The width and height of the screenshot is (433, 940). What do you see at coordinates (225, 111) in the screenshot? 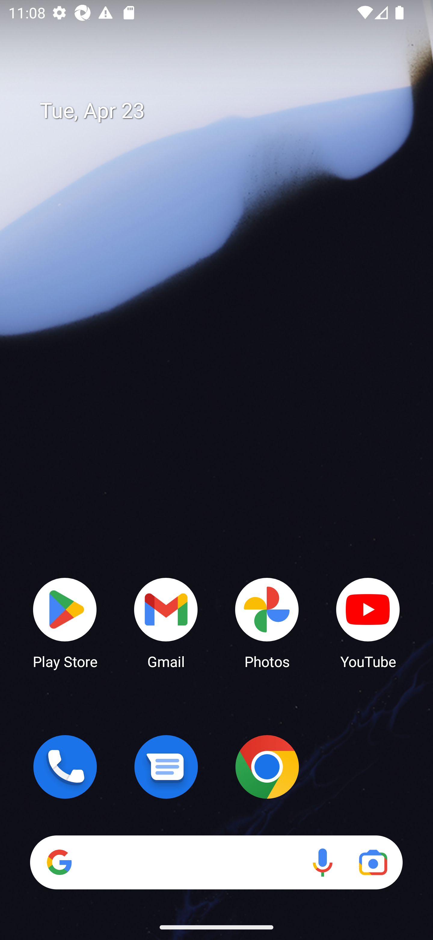
I see `Tue, Apr 23` at bounding box center [225, 111].